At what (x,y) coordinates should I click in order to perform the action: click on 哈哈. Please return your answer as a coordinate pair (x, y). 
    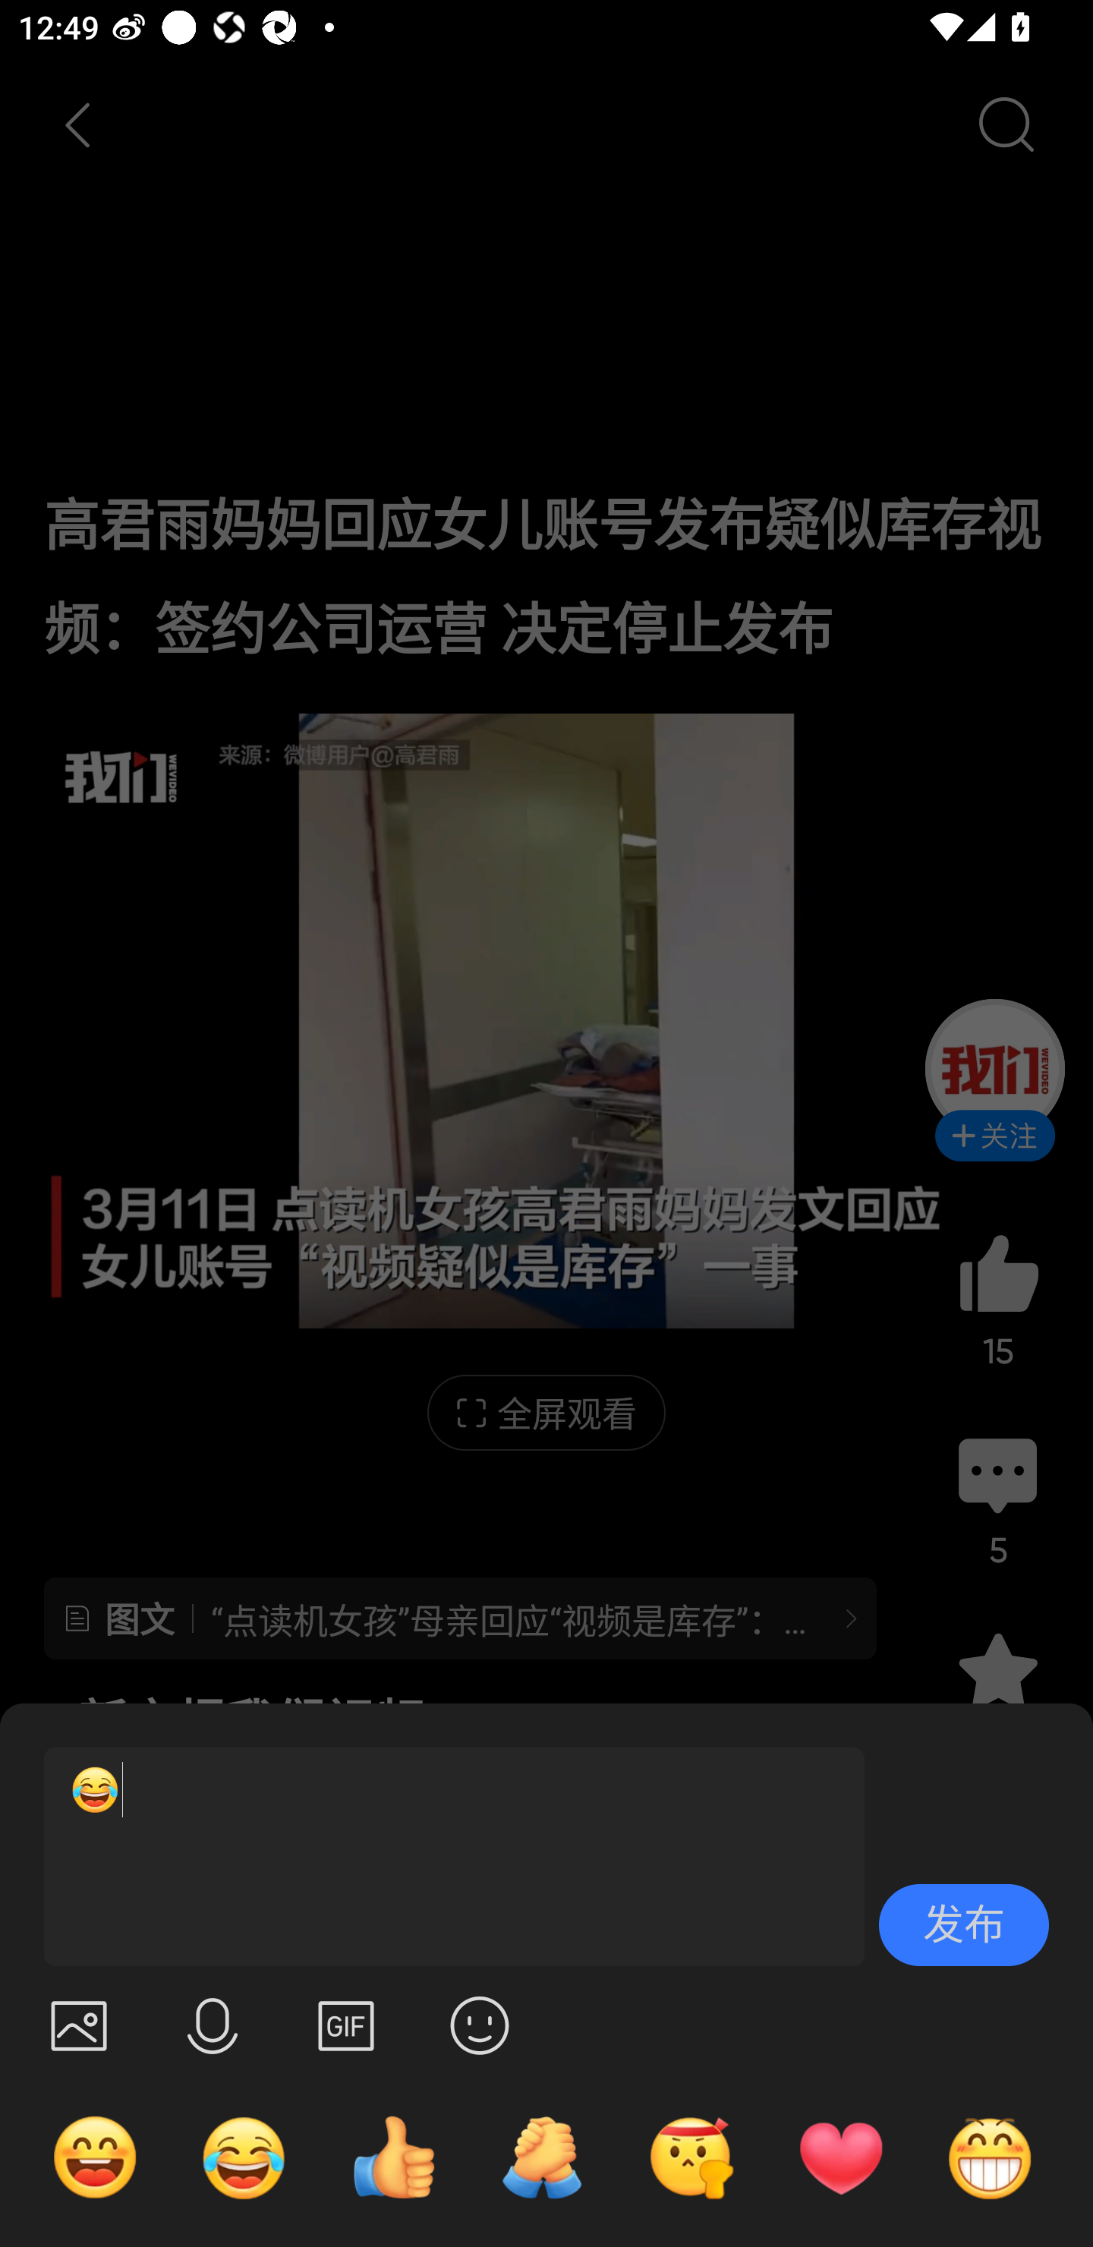
    Looking at the image, I should click on (95, 2157).